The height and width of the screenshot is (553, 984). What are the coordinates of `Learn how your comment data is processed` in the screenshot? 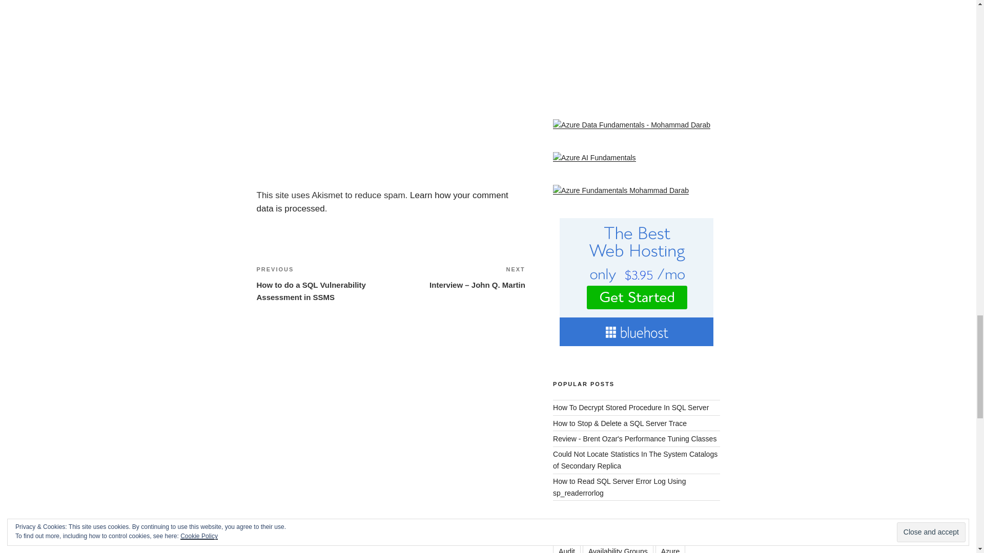 It's located at (381, 202).